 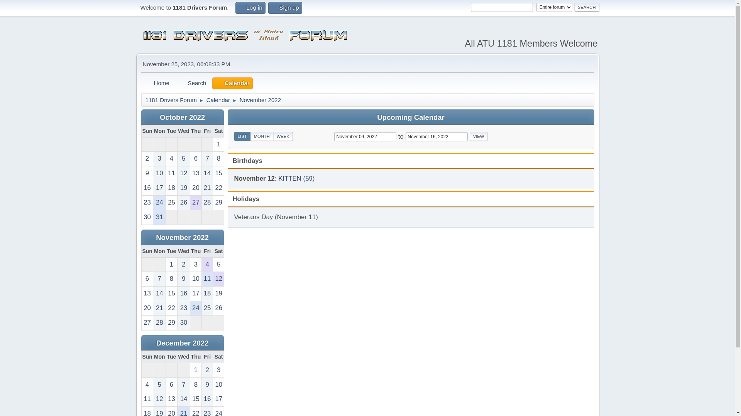 What do you see at coordinates (208, 308) in the screenshot?
I see `25` at bounding box center [208, 308].